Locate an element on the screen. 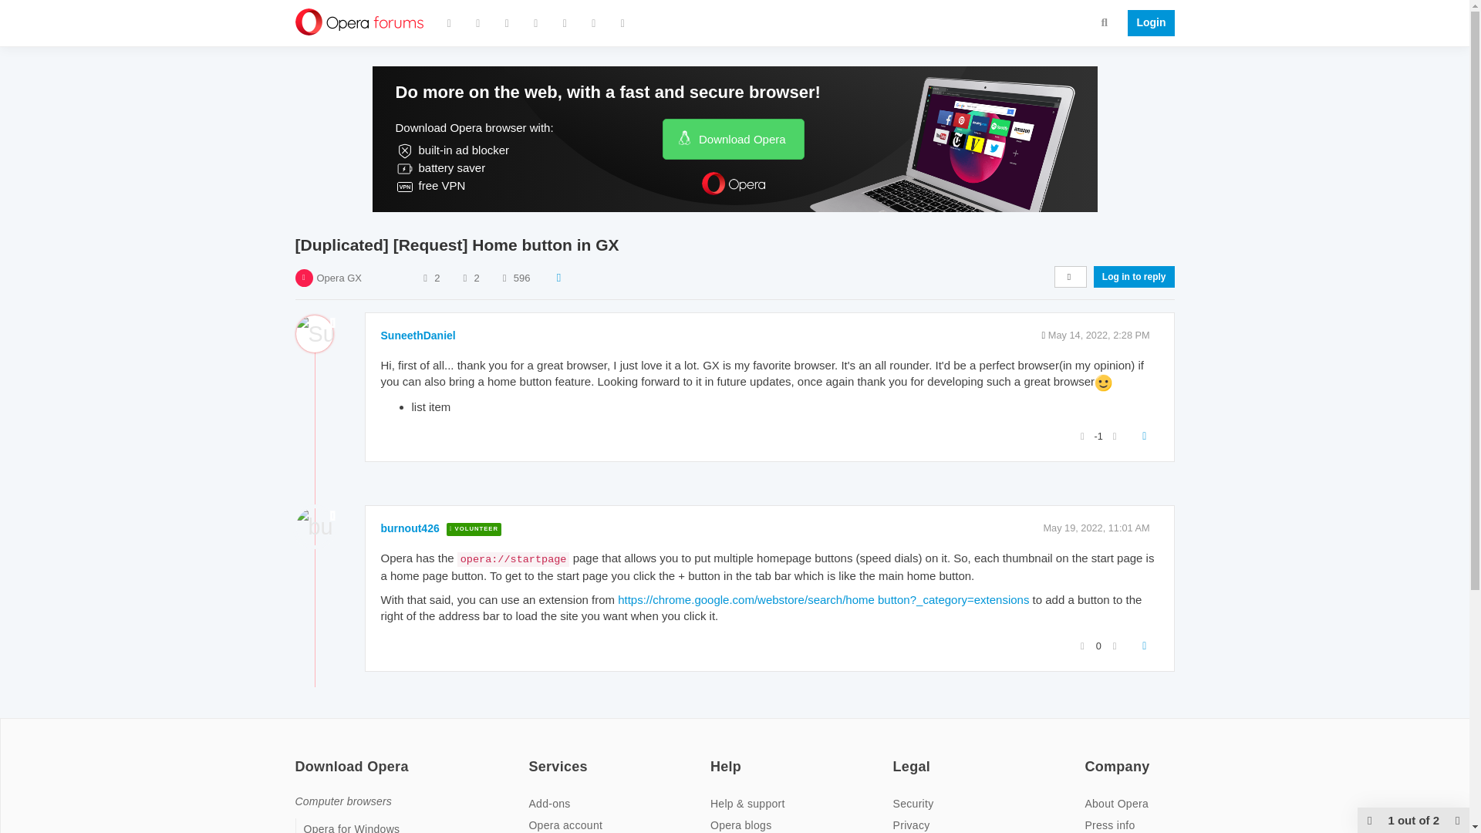 The height and width of the screenshot is (833, 1481). Login is located at coordinates (1146, 23).